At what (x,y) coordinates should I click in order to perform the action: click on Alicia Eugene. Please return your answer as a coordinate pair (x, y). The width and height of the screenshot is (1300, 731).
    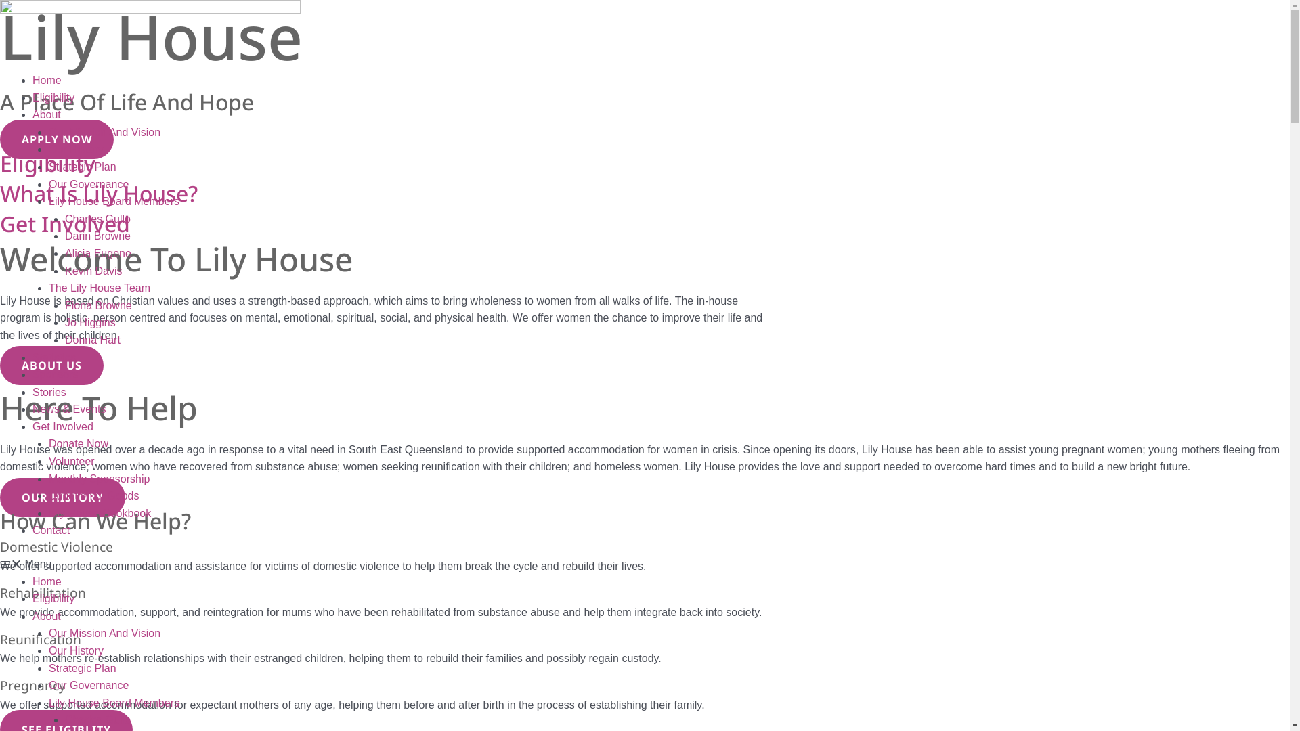
    Looking at the image, I should click on (98, 253).